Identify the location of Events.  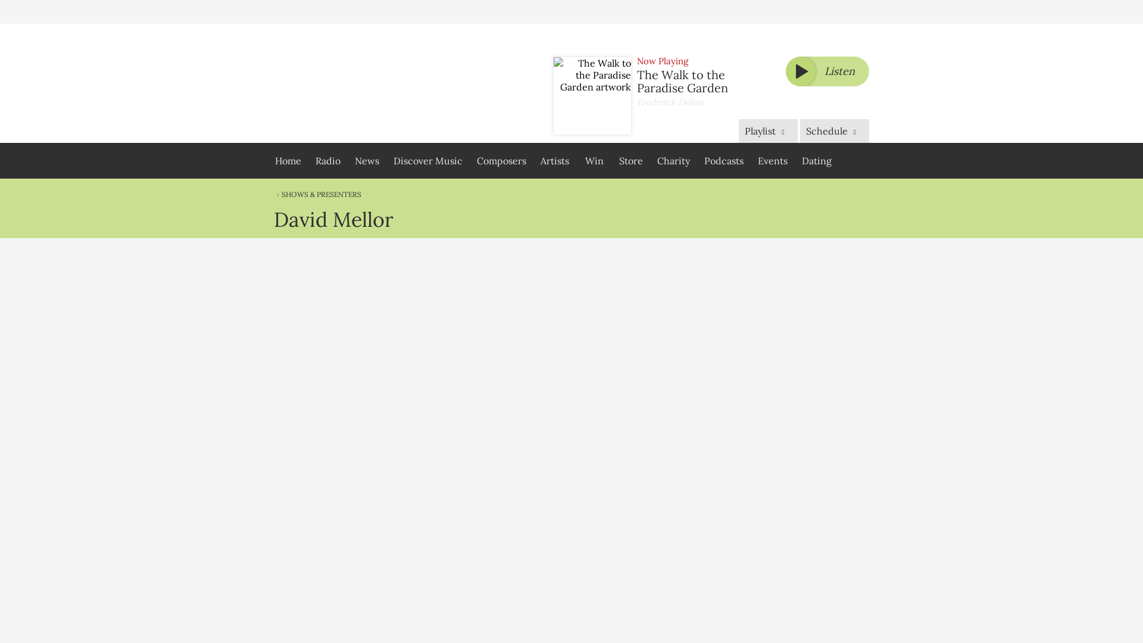
(773, 161).